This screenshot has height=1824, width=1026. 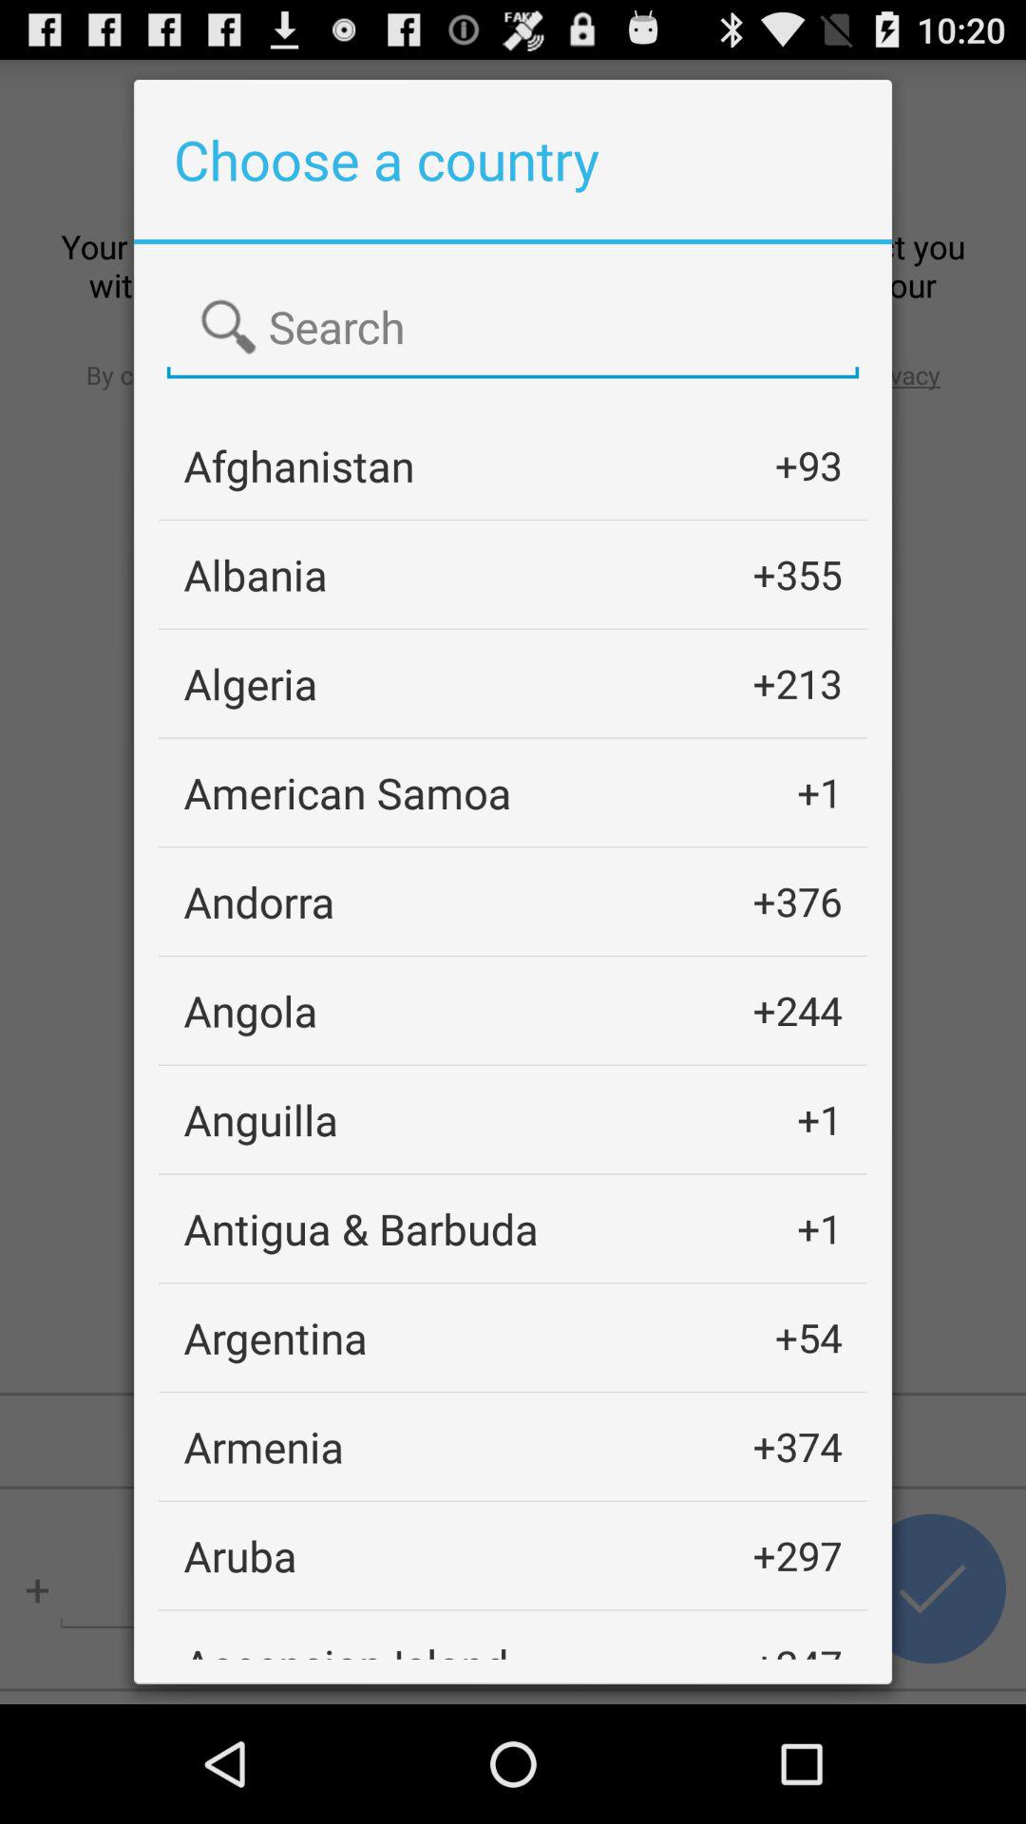 What do you see at coordinates (256, 574) in the screenshot?
I see `scroll to the albania app` at bounding box center [256, 574].